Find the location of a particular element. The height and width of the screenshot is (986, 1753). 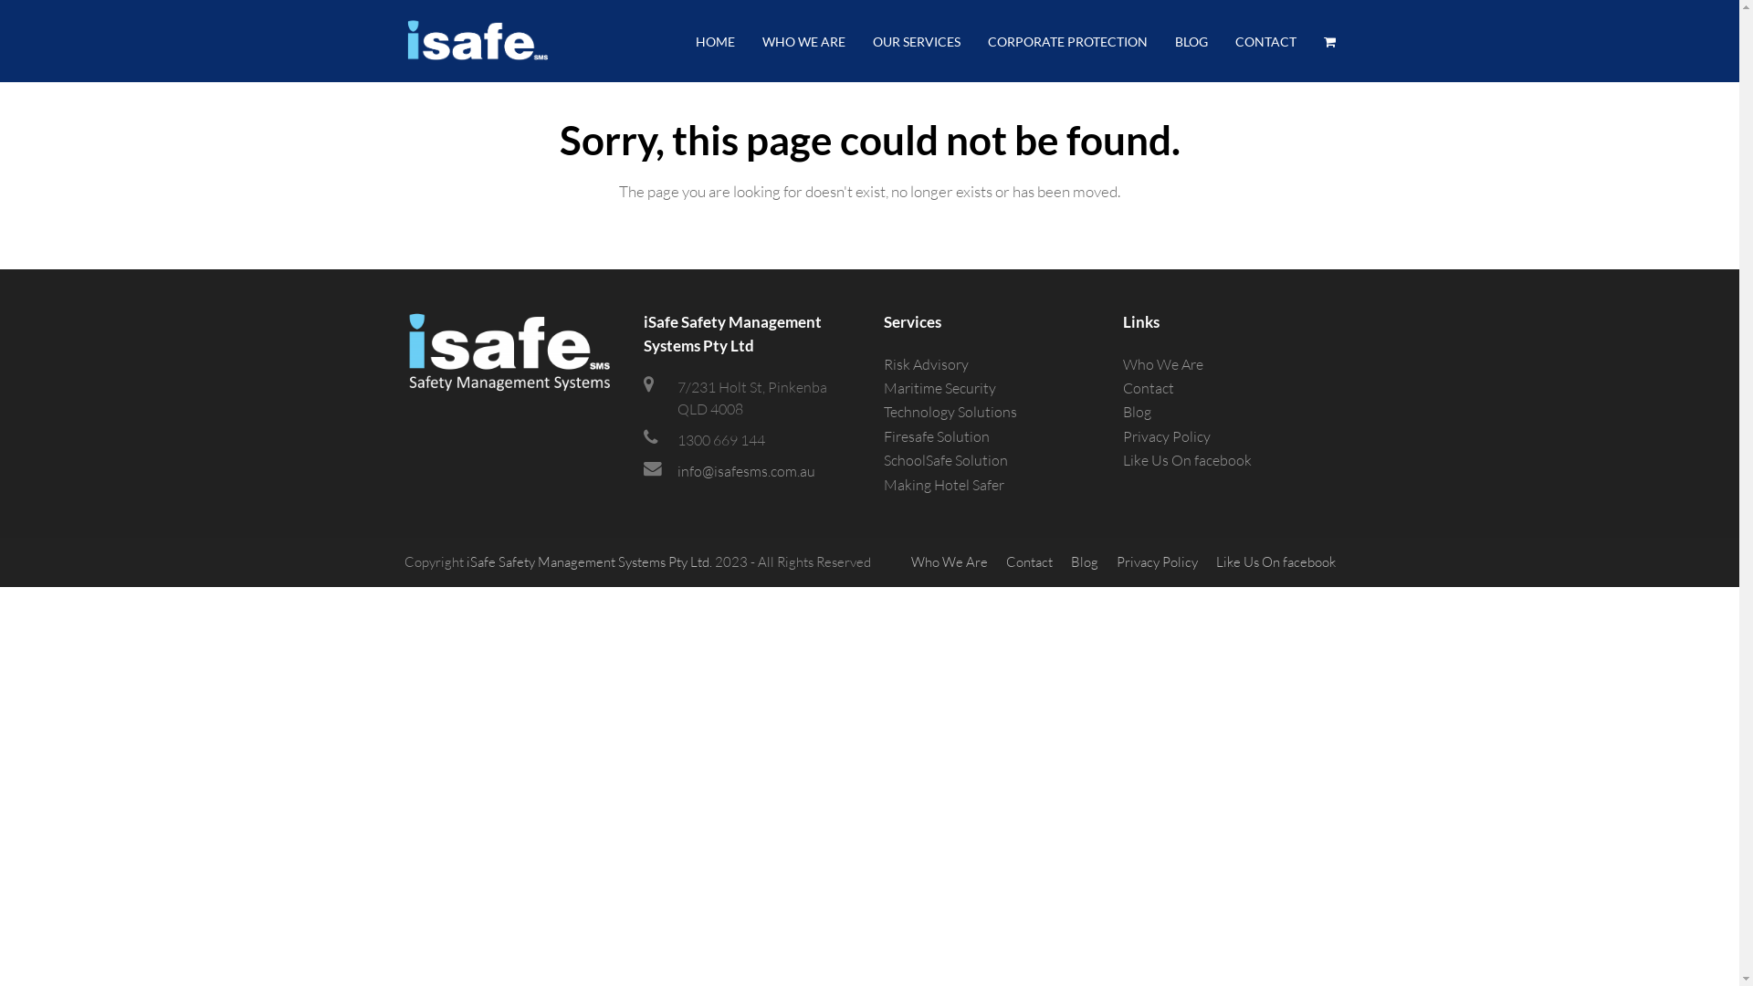

iSafe Safety Management Systems Pty Ltd. is located at coordinates (588, 562).